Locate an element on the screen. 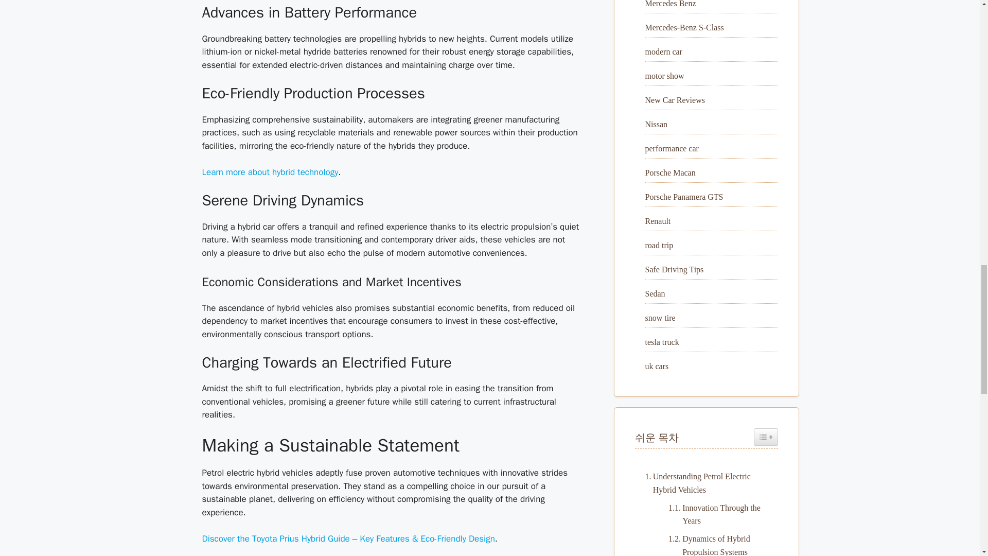 The image size is (988, 556). Innovation Through the Years is located at coordinates (717, 514).